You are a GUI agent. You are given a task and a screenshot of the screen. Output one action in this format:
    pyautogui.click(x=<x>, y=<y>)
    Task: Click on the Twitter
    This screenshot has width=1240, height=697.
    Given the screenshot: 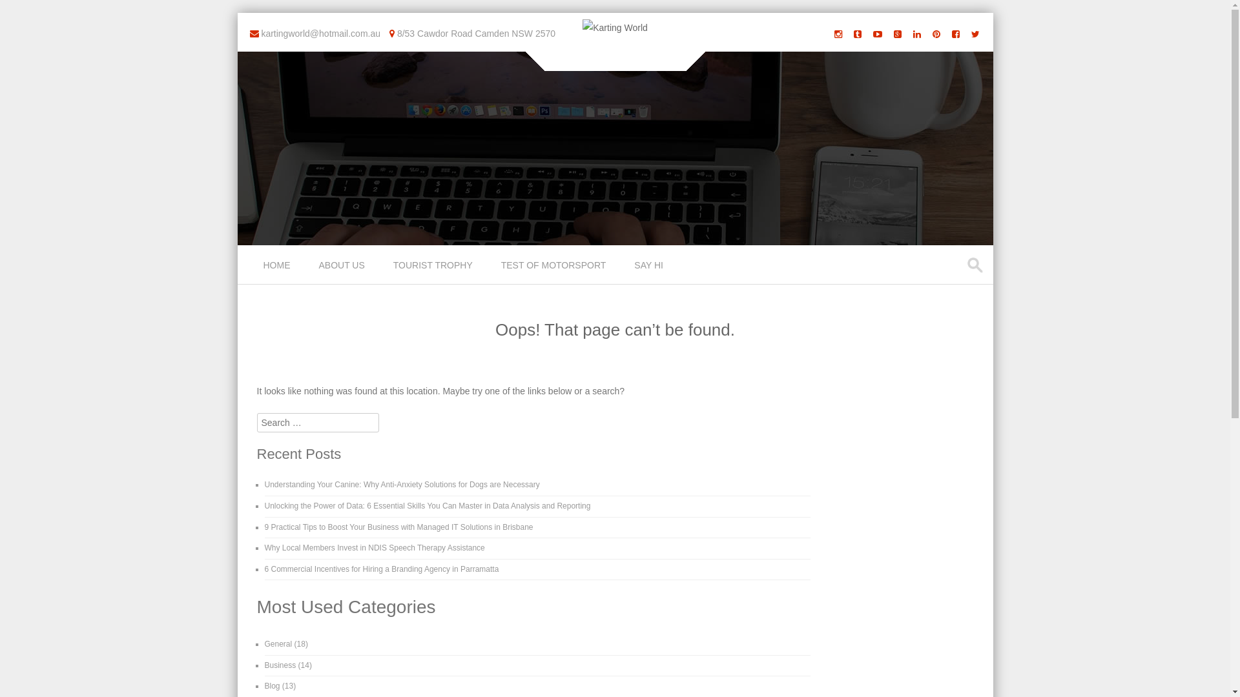 What is the action you would take?
    pyautogui.click(x=975, y=34)
    